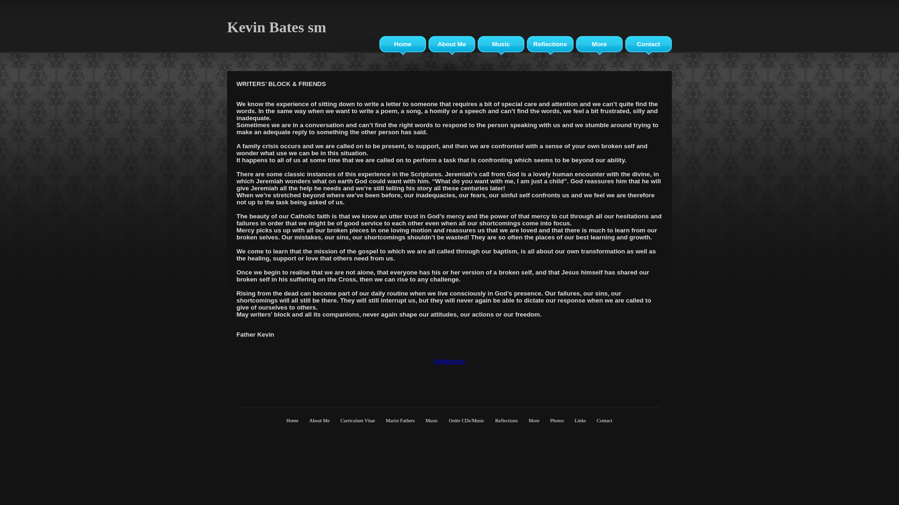 The width and height of the screenshot is (899, 505). I want to click on Curriculum Vitae, so click(358, 420).